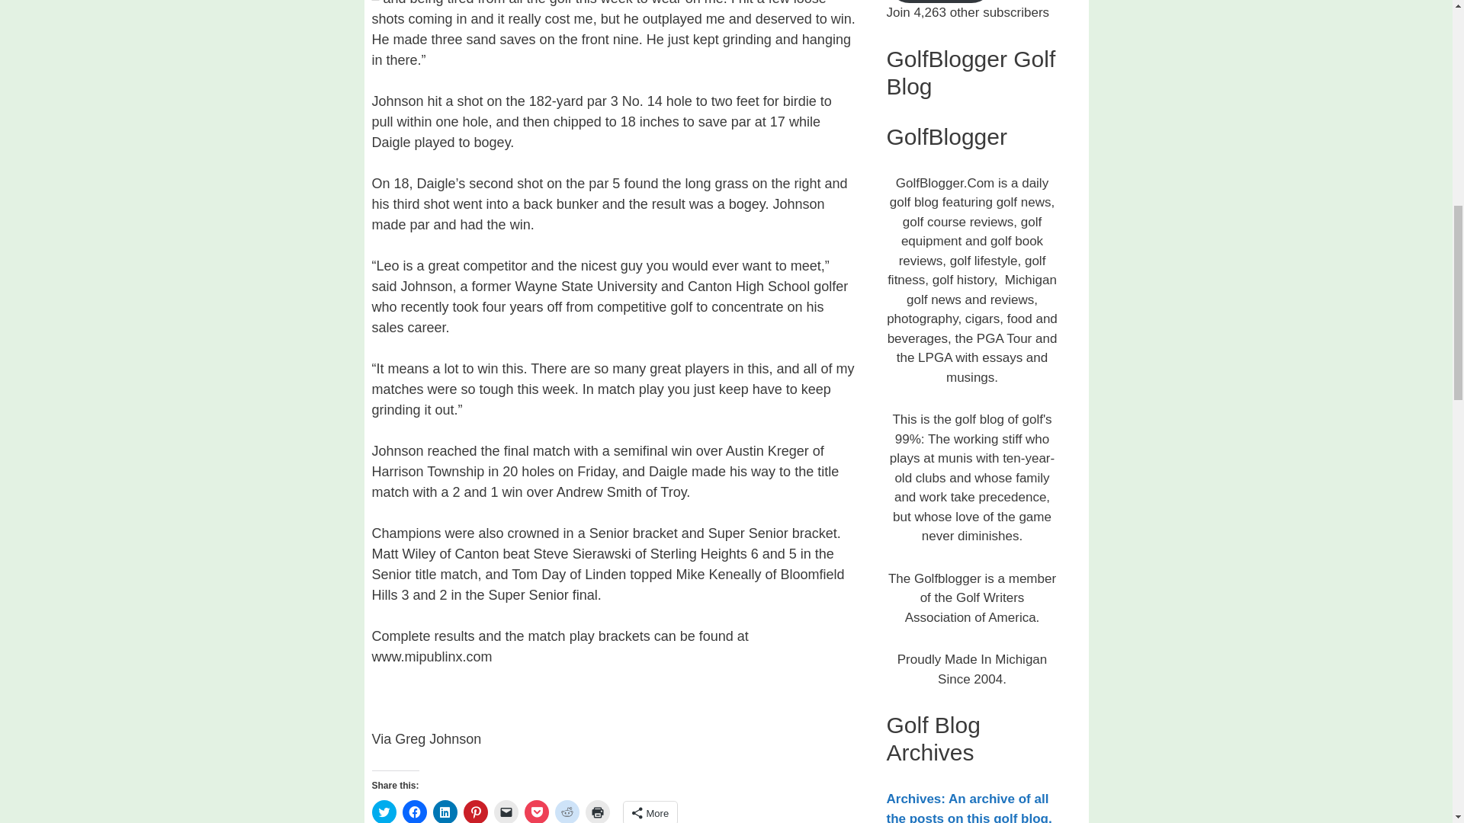  I want to click on Click to share on Pinterest, so click(476, 811).